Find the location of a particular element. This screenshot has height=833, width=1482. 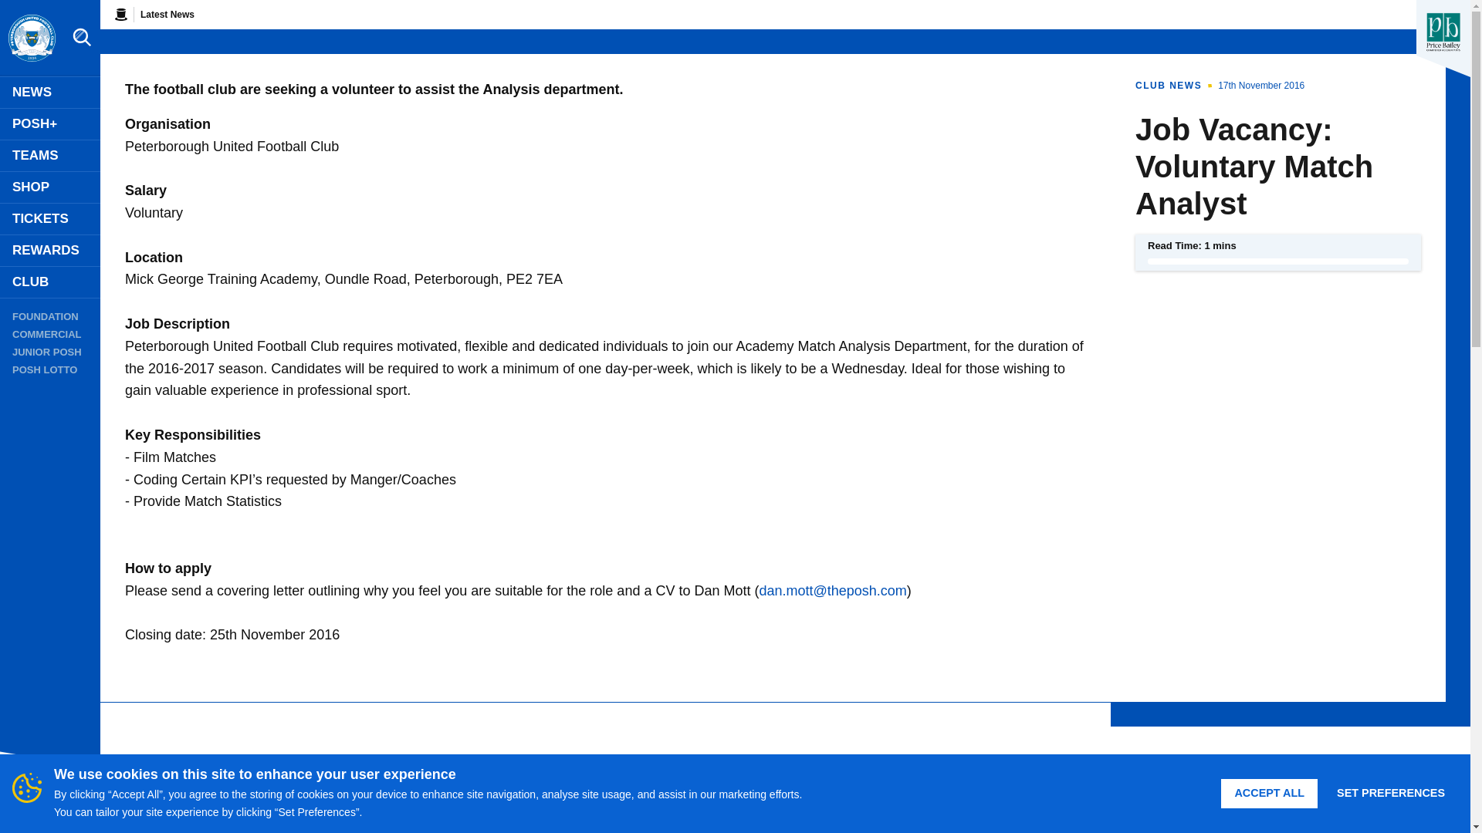

NEWS is located at coordinates (50, 93).